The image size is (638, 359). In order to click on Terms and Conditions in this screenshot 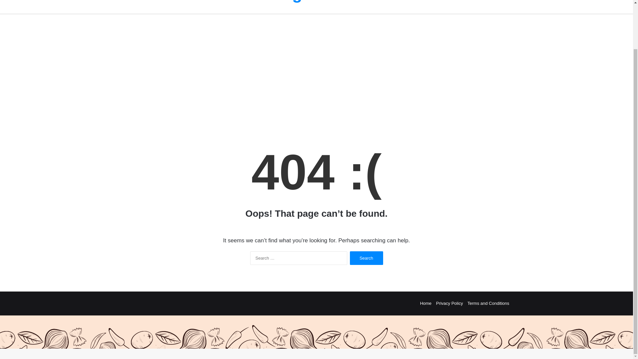, I will do `click(488, 303)`.